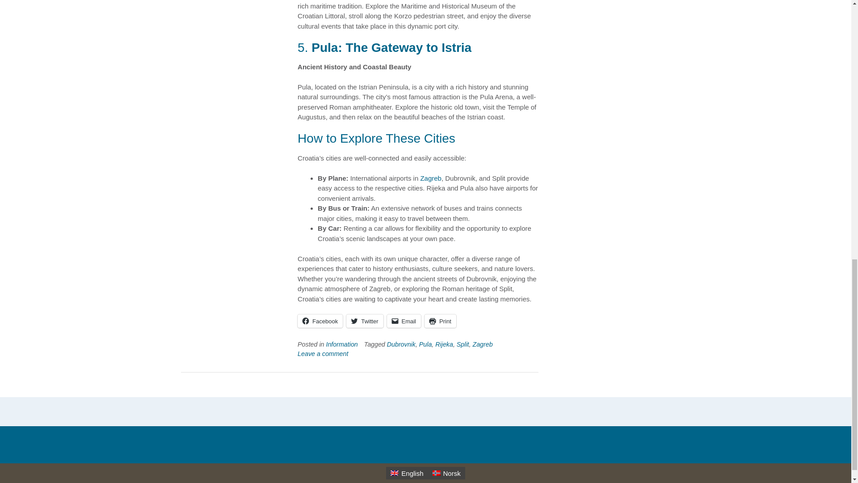  I want to click on Information, so click(341, 344).